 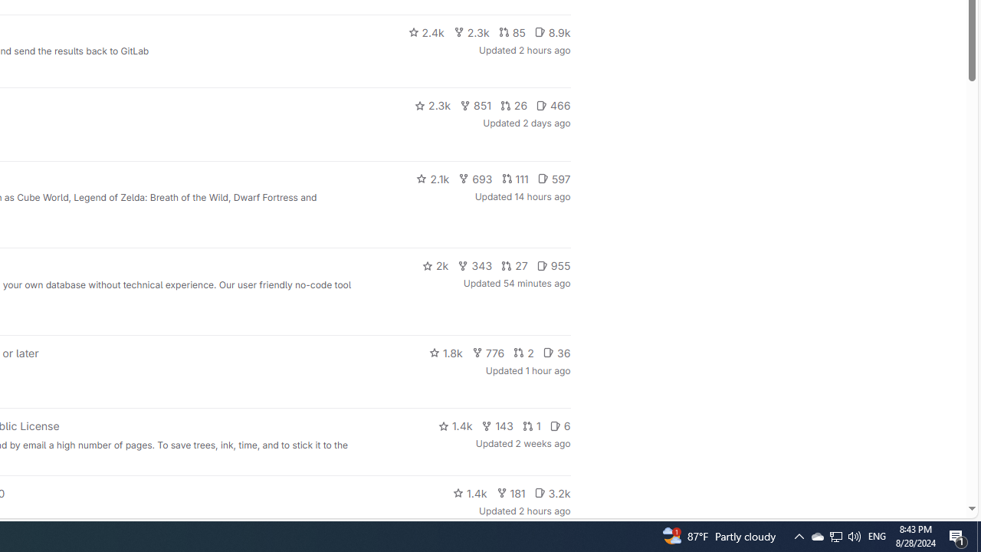 I want to click on 1.8k, so click(x=446, y=353).